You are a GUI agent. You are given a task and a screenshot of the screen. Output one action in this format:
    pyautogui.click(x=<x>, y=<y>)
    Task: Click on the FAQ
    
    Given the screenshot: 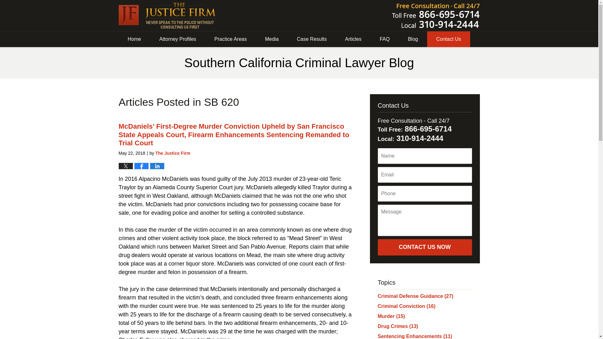 What is the action you would take?
    pyautogui.click(x=384, y=39)
    